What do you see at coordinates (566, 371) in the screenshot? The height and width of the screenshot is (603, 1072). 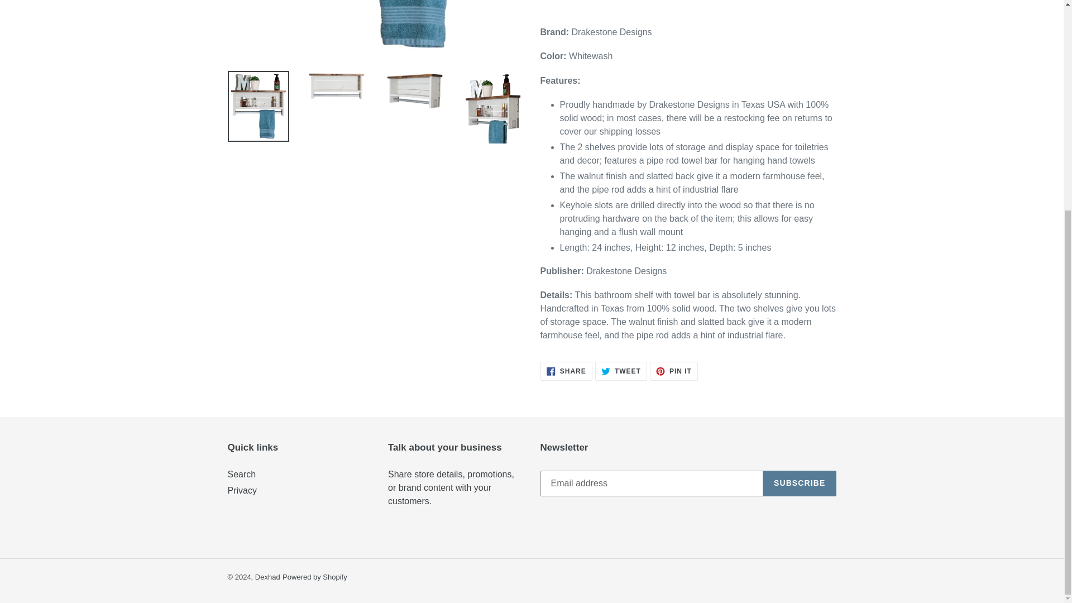 I see `Search` at bounding box center [566, 371].